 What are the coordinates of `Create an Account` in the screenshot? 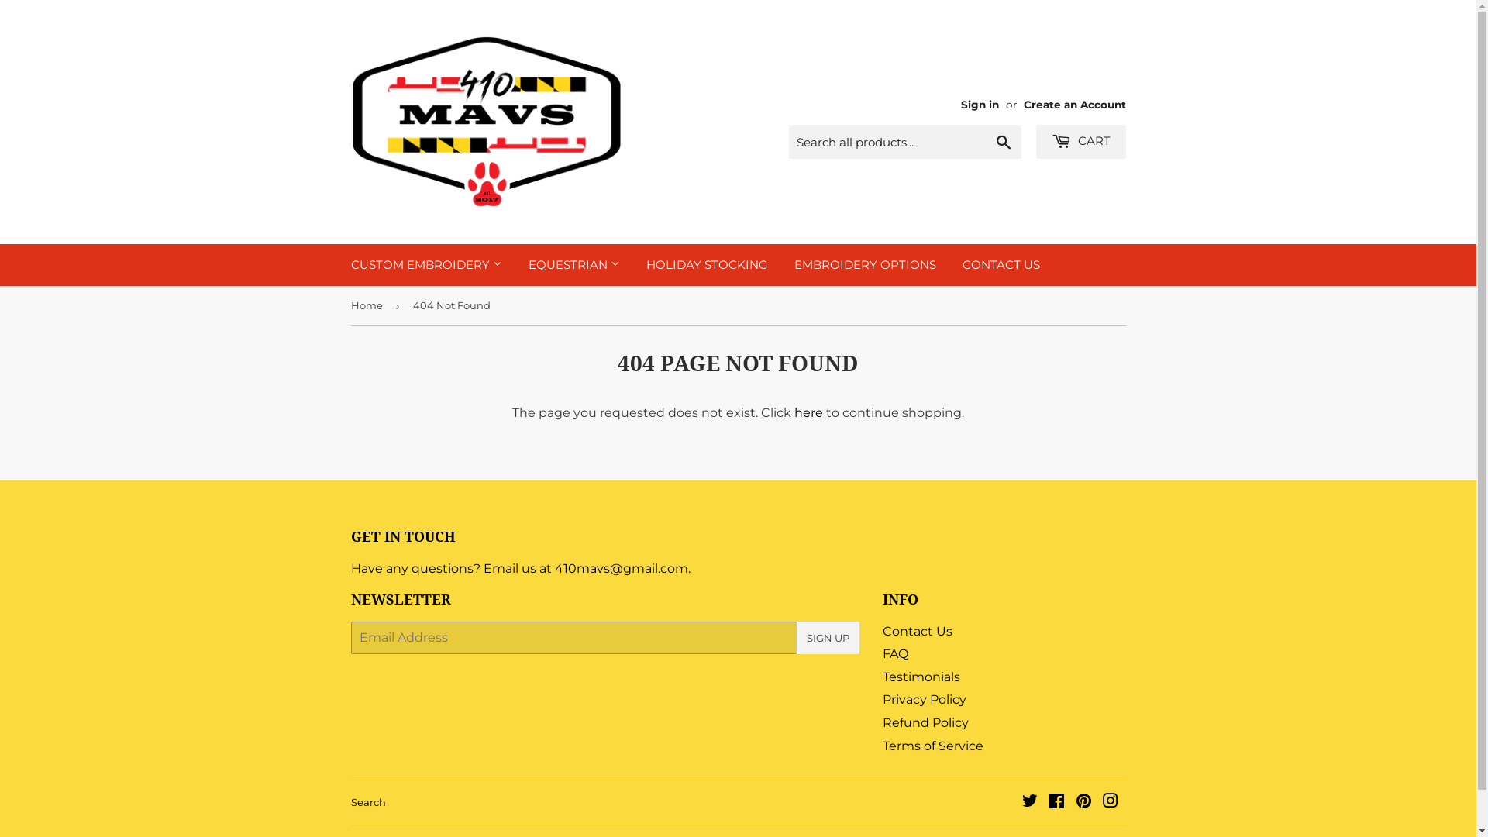 It's located at (1074, 105).